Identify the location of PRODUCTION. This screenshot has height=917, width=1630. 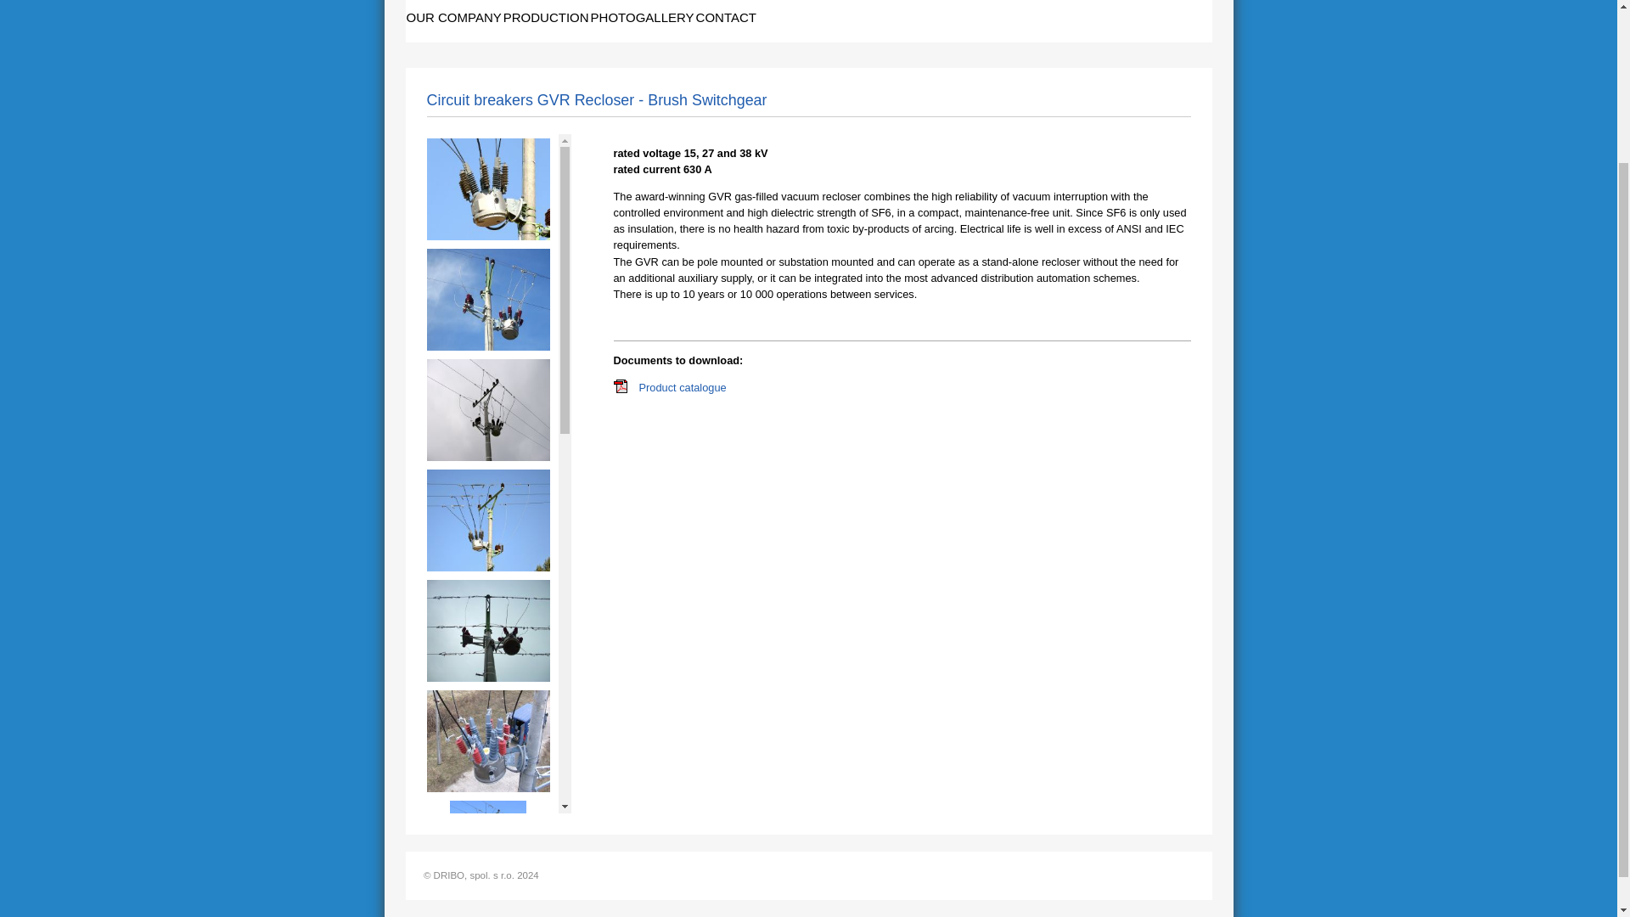
(546, 20).